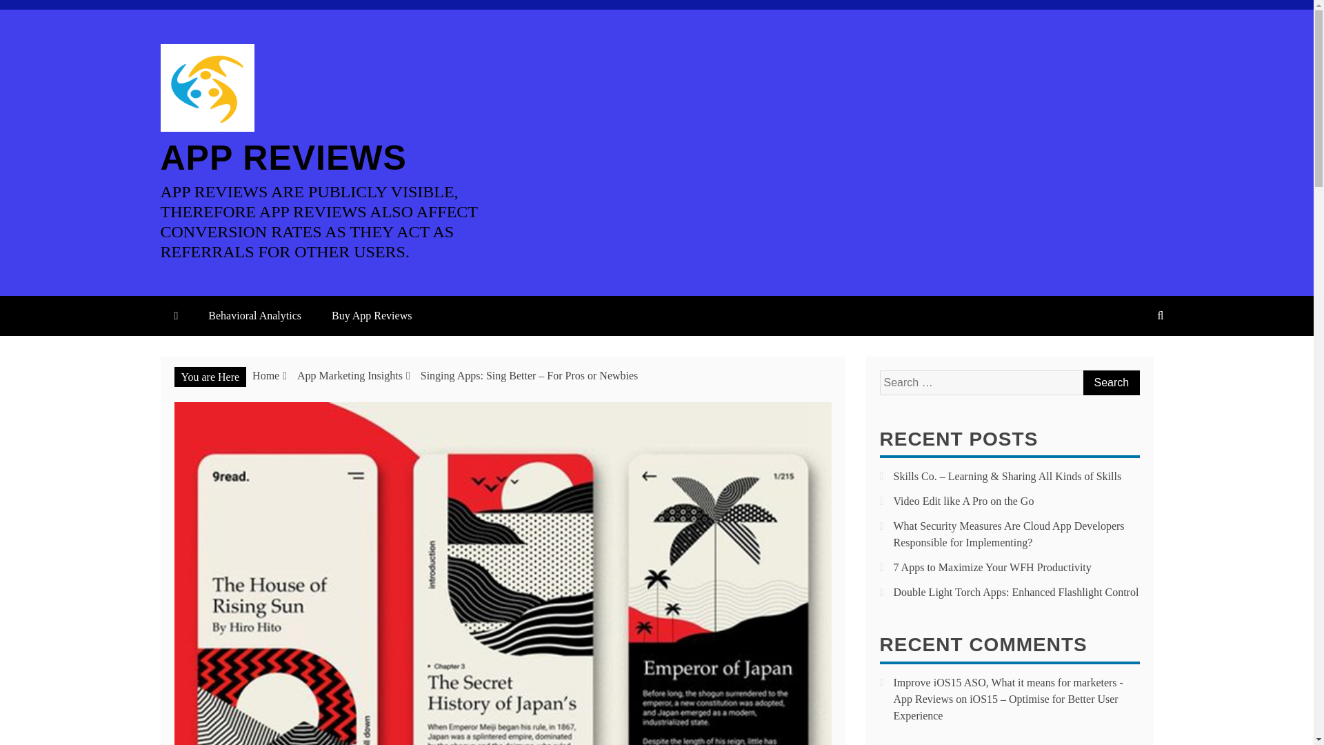 The height and width of the screenshot is (745, 1324). Describe the element at coordinates (254, 315) in the screenshot. I see `Behavioral Analytics` at that location.